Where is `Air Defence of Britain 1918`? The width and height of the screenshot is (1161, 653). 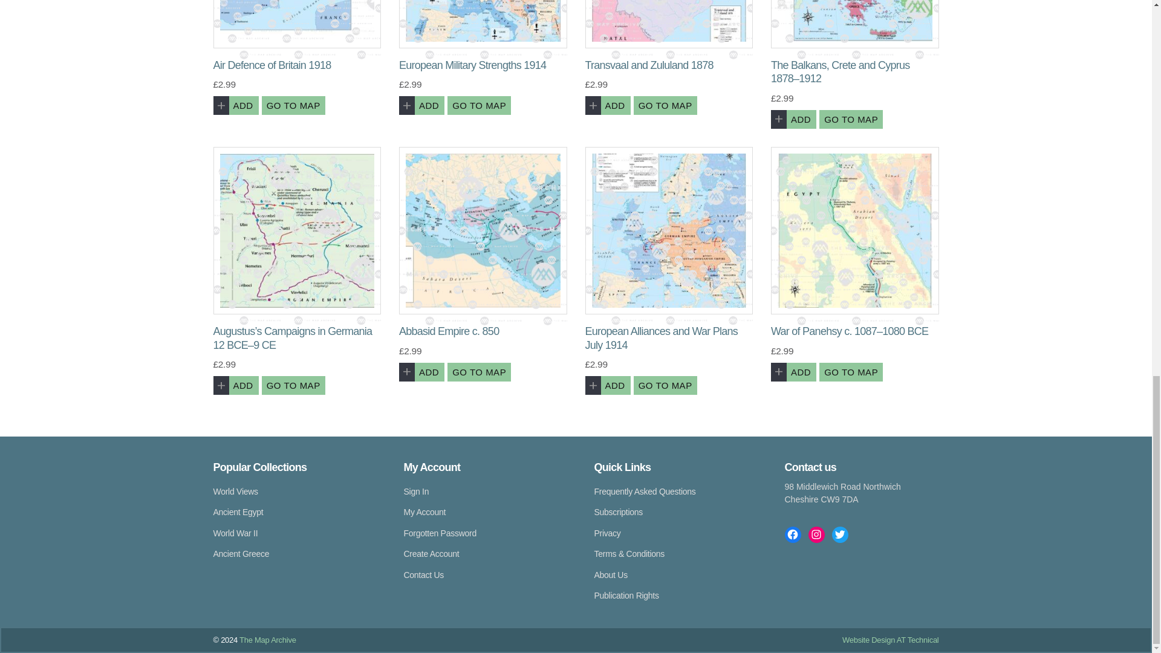
Air Defence of Britain 1918 is located at coordinates (296, 24).